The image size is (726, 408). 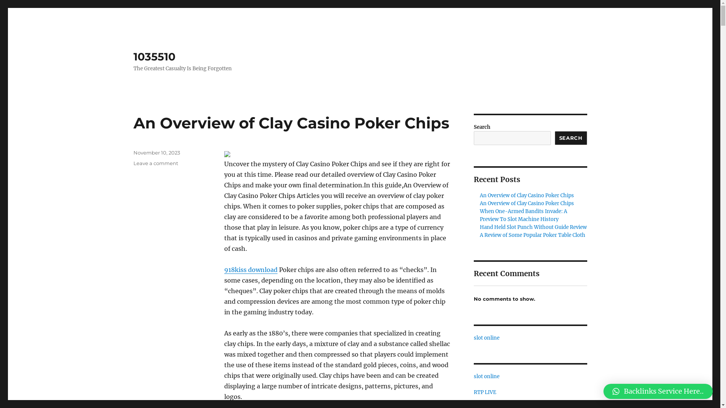 What do you see at coordinates (658, 391) in the screenshot?
I see `Backlinks Service Here..` at bounding box center [658, 391].